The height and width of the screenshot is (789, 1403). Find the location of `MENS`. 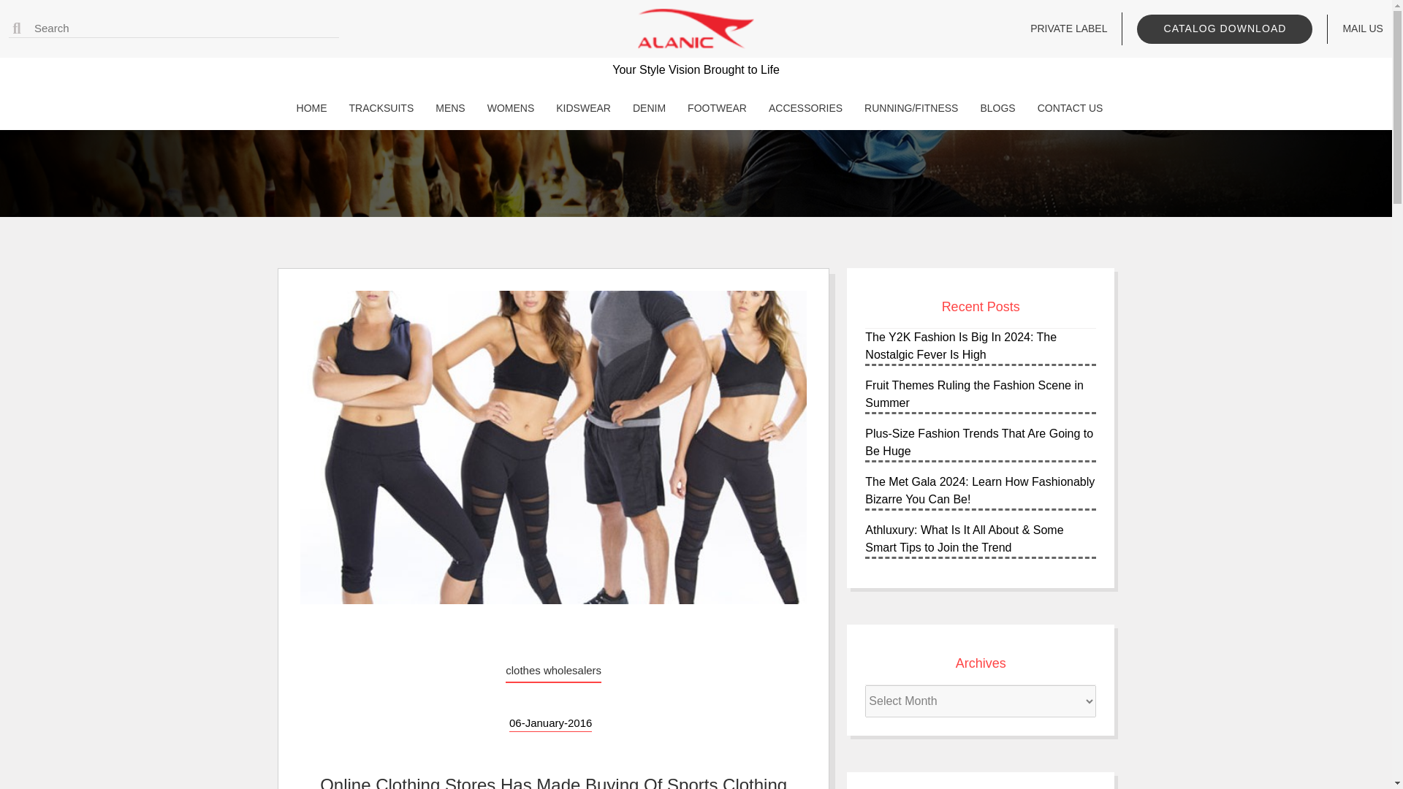

MENS is located at coordinates (446, 108).